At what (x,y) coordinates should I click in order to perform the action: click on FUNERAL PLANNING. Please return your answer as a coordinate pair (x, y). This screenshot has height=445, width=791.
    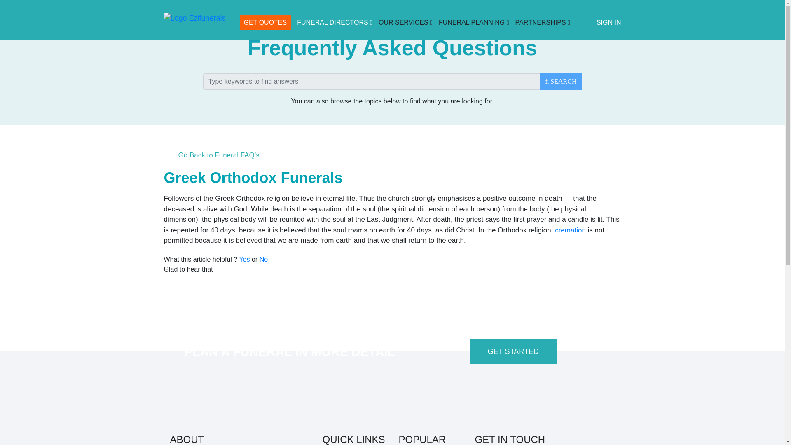
    Looking at the image, I should click on (474, 22).